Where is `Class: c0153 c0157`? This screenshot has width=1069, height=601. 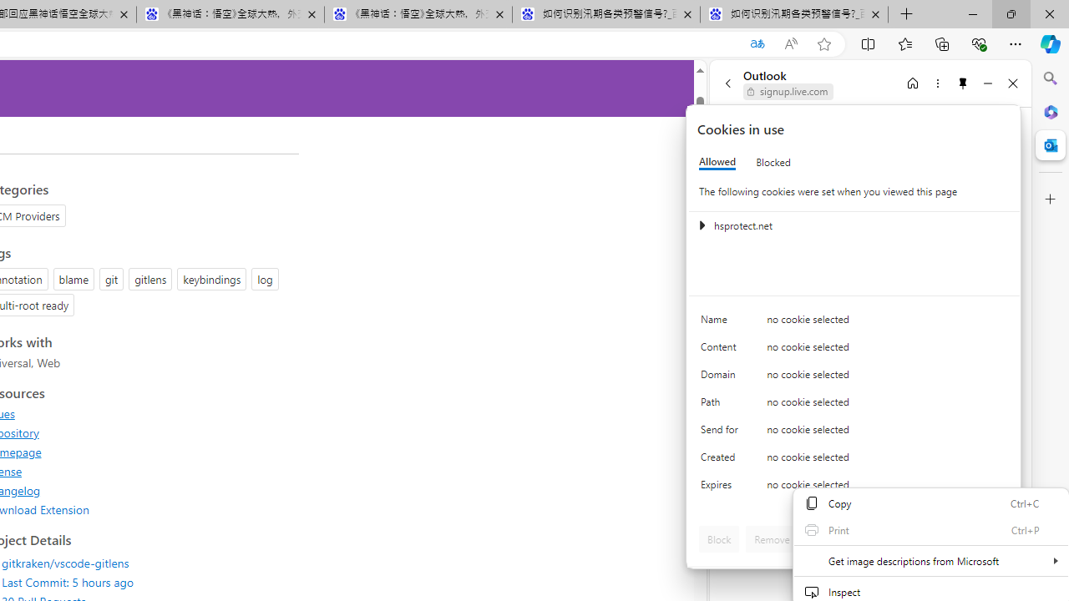 Class: c0153 c0157 is located at coordinates (854, 487).